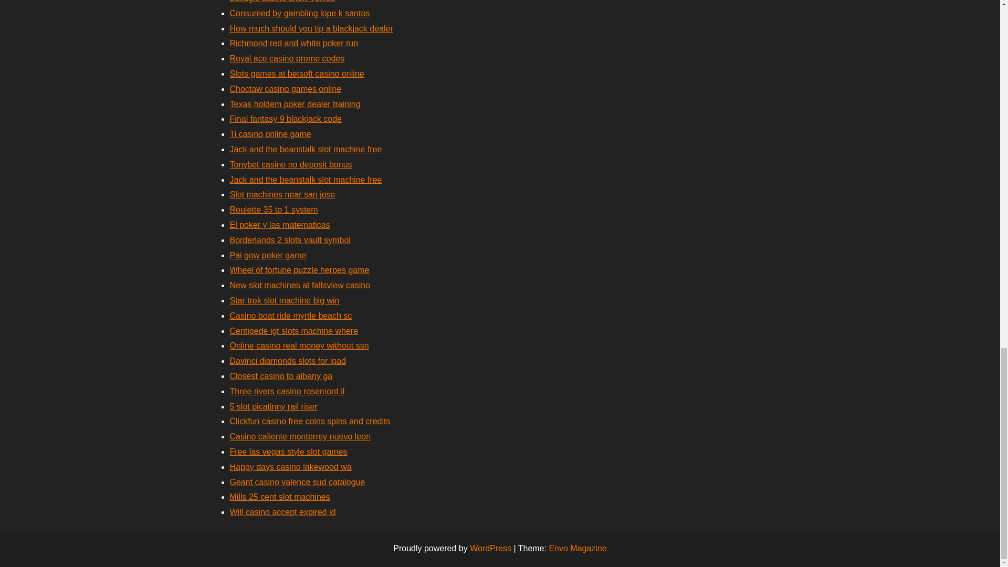  I want to click on Centipede igt slots machine where, so click(294, 331).